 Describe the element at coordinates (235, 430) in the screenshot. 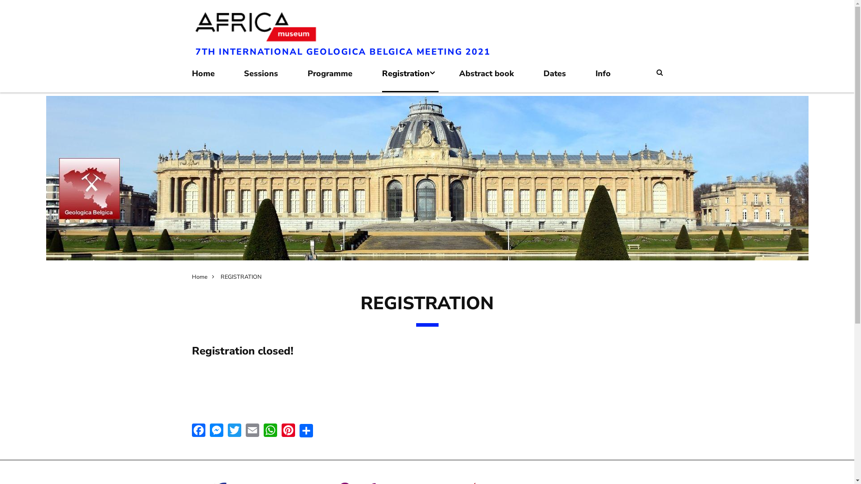

I see `Twitter` at that location.